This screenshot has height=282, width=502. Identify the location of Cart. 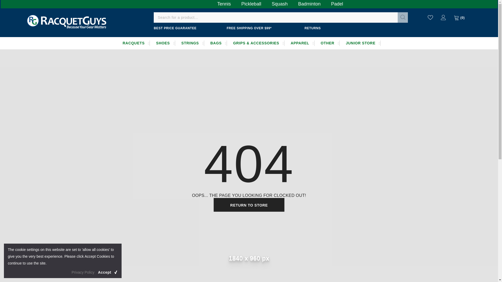
(459, 18).